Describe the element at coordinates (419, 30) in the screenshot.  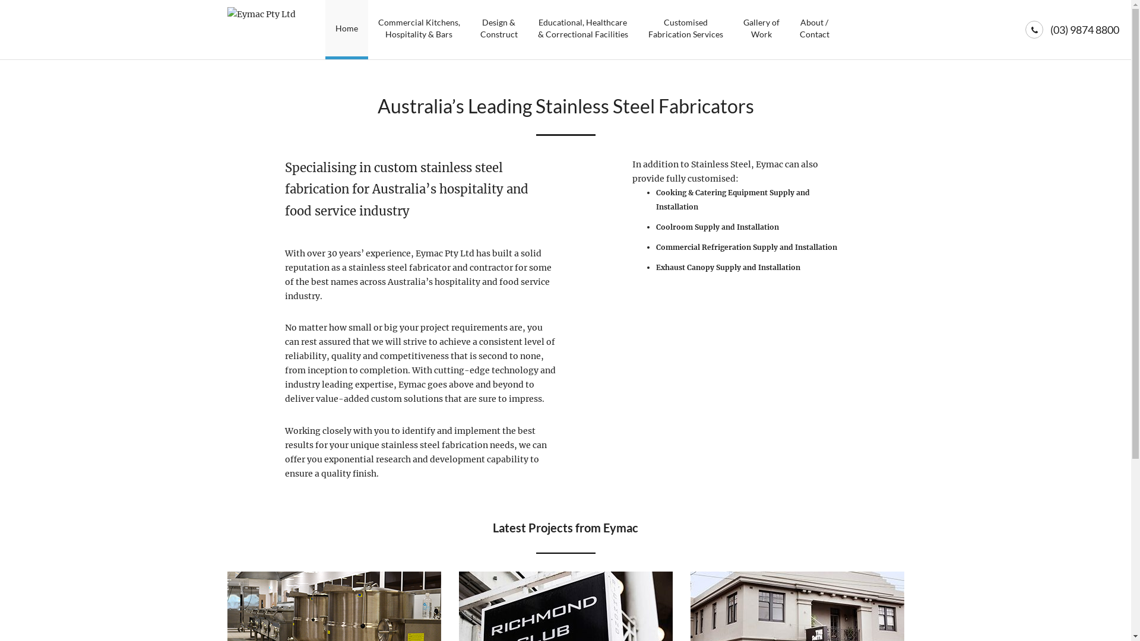
I see `Commercial Kitchens,
Hospitality & Bars` at that location.